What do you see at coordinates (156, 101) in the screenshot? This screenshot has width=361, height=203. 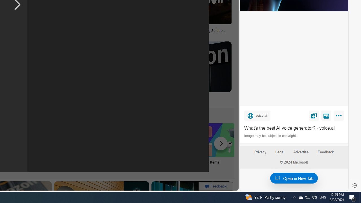 I see `protothema.gr` at bounding box center [156, 101].